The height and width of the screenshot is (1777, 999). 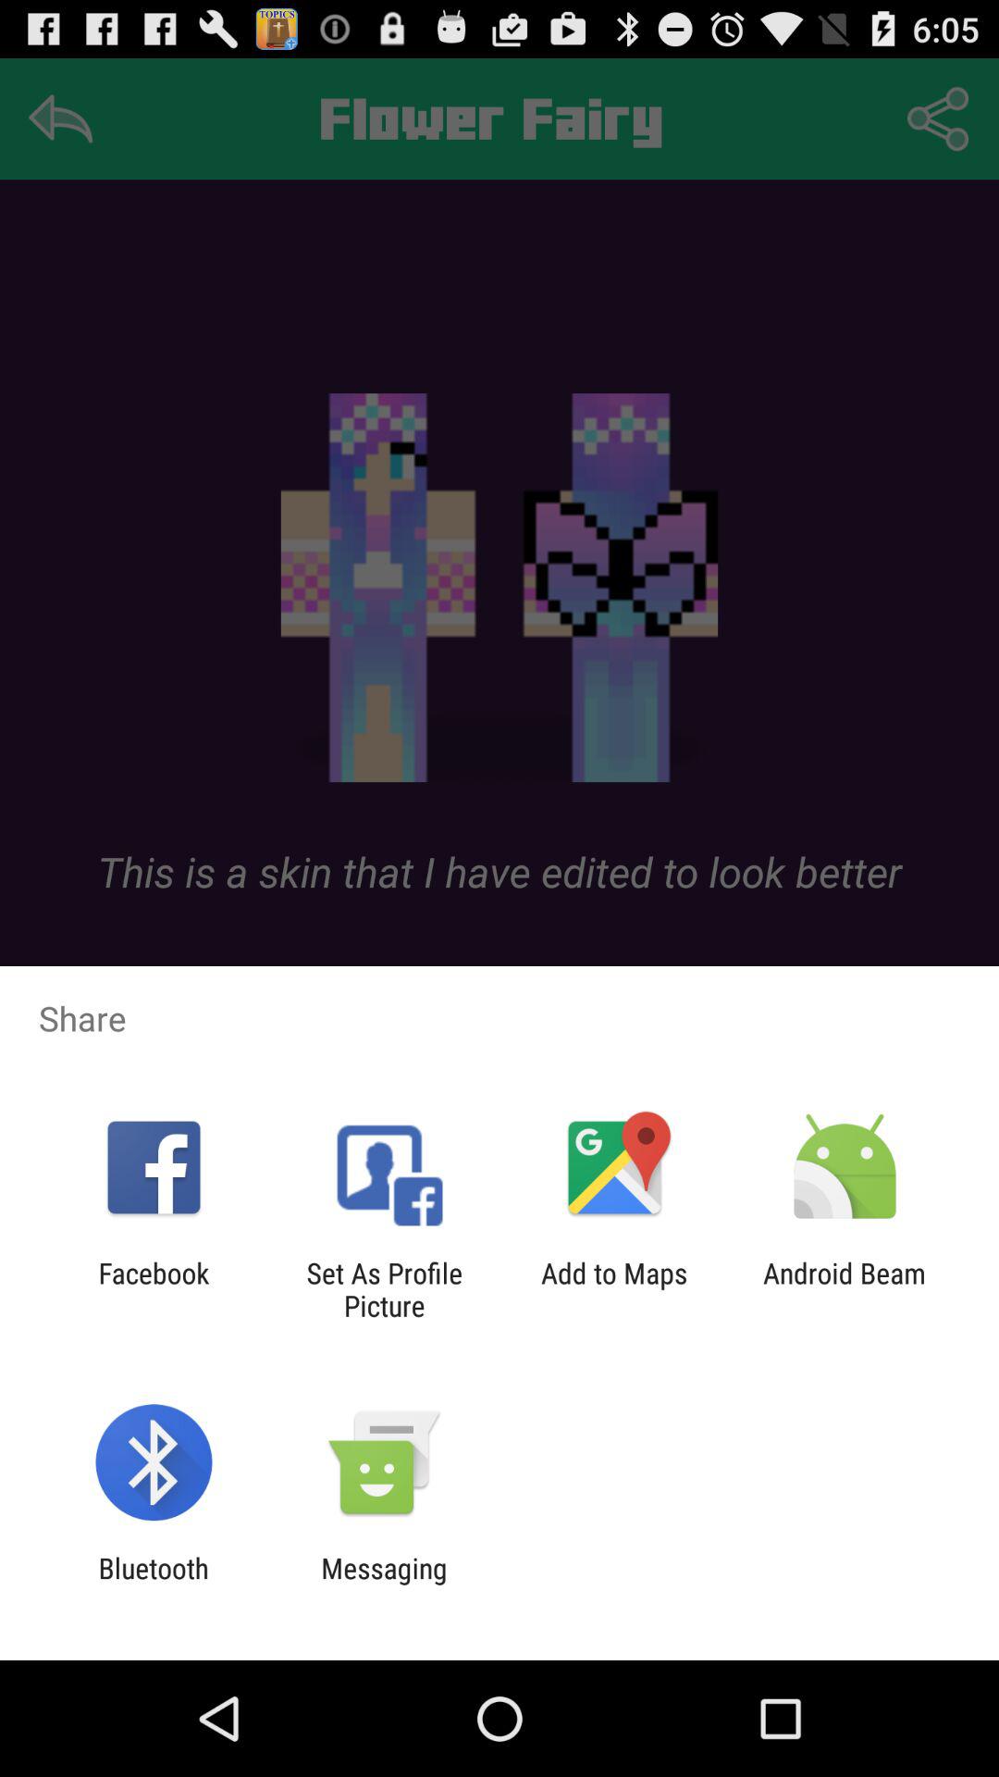 I want to click on choose the app next to the messaging app, so click(x=154, y=1584).